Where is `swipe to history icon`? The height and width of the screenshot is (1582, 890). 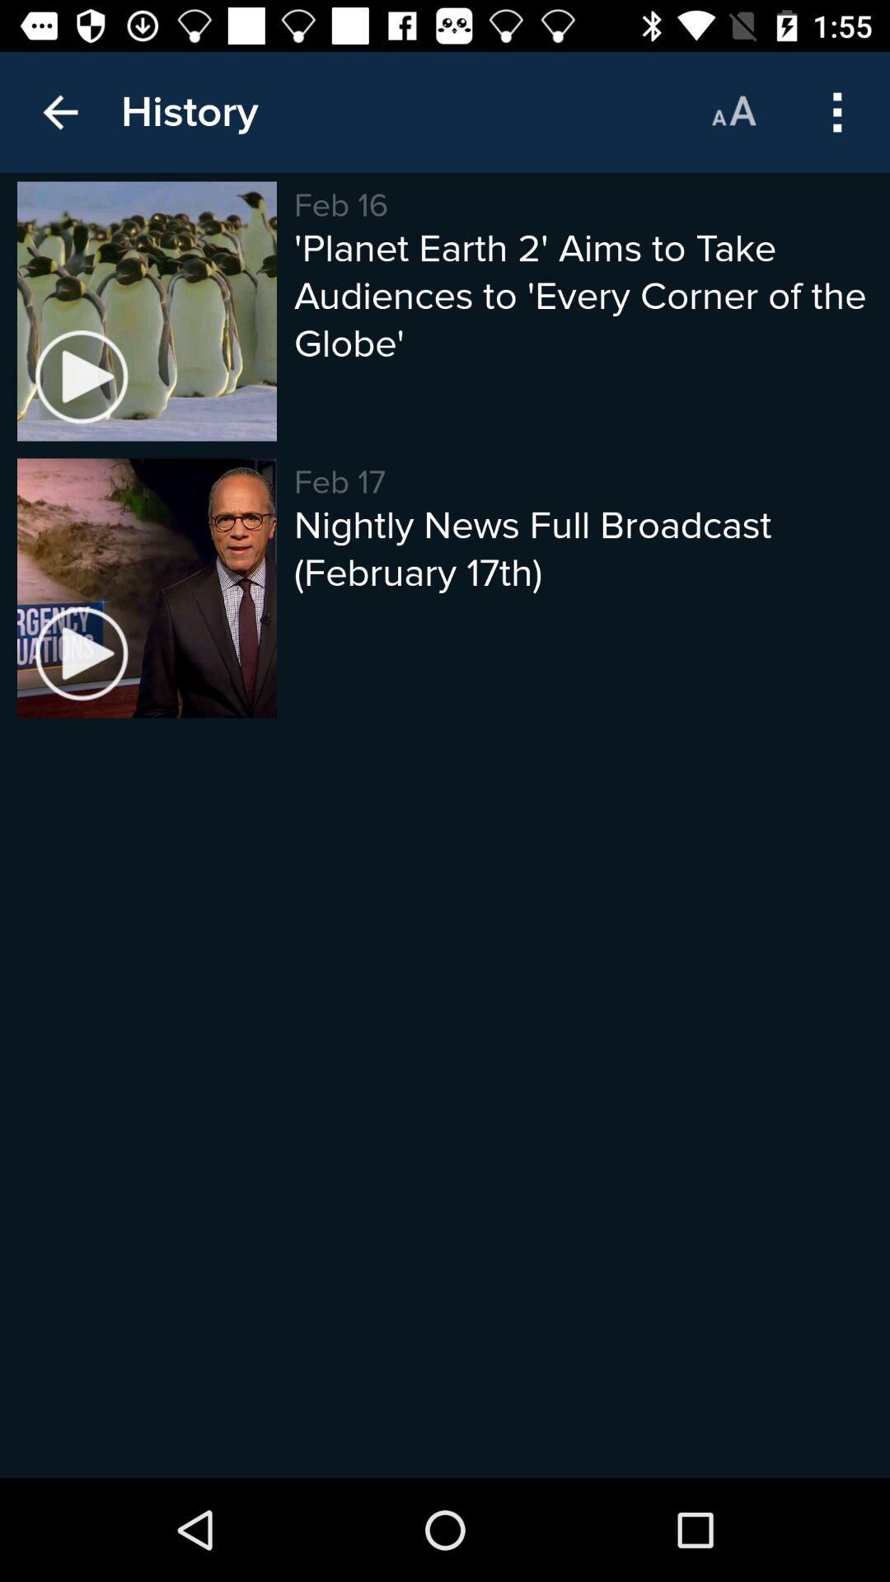
swipe to history icon is located at coordinates (190, 112).